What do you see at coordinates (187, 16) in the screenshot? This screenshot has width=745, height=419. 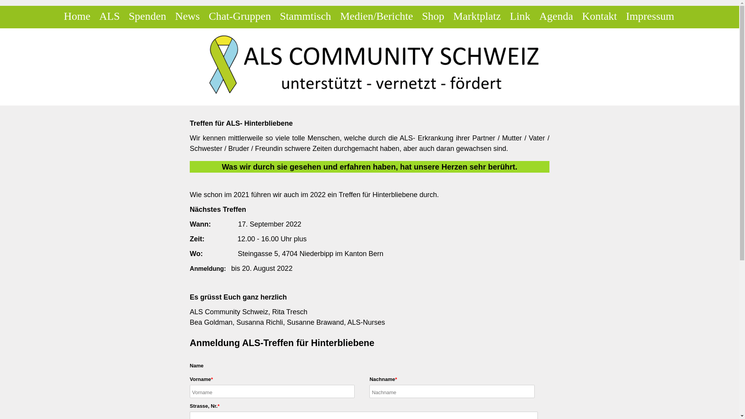 I see `News` at bounding box center [187, 16].